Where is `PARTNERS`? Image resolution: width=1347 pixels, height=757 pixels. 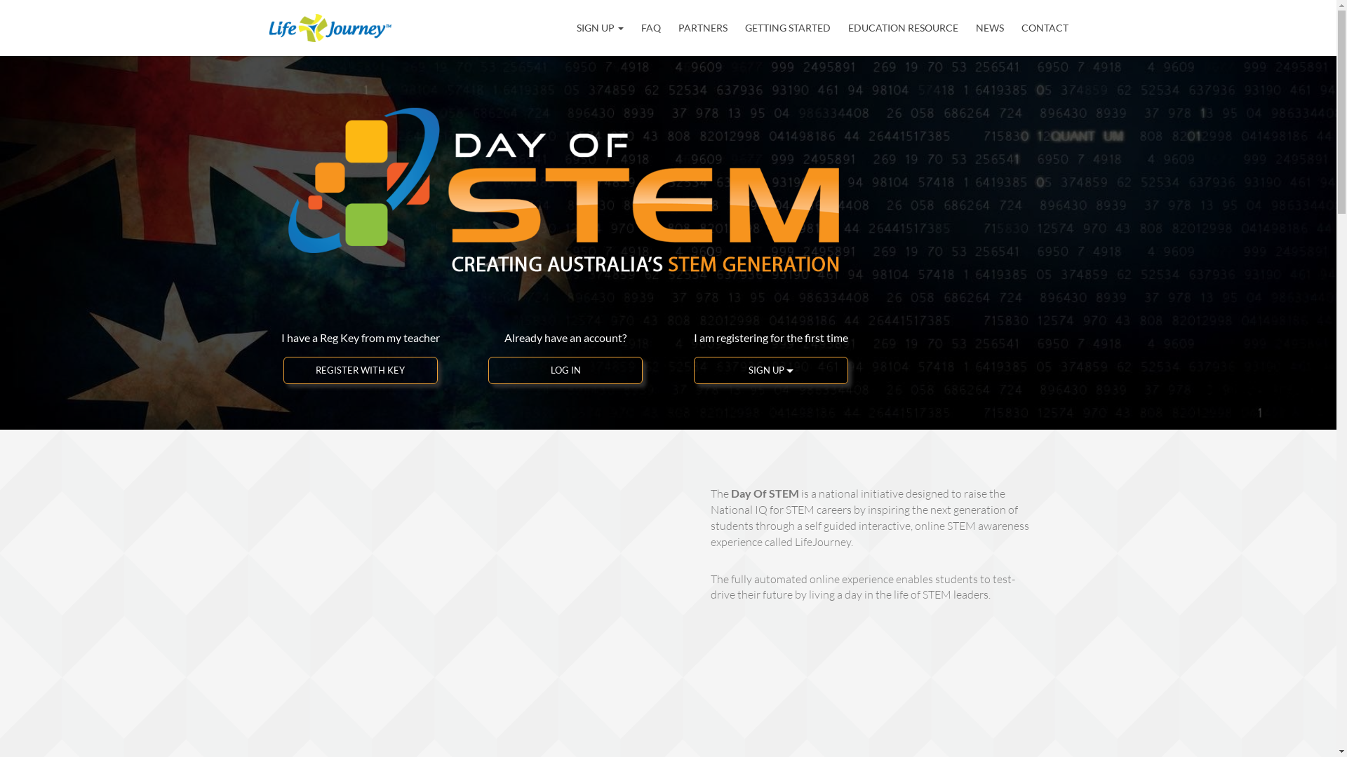 PARTNERS is located at coordinates (702, 28).